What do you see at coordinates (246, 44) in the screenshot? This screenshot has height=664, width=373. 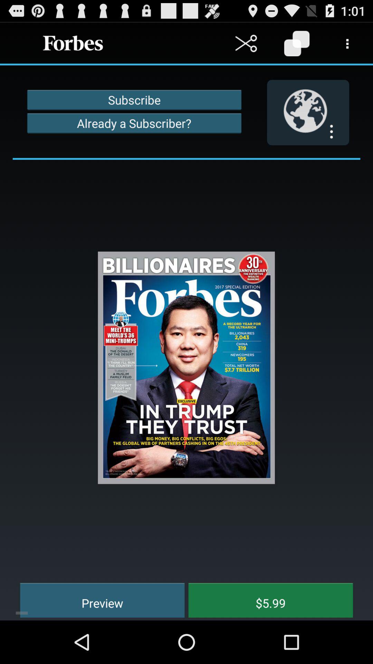 I see `cut button` at bounding box center [246, 44].